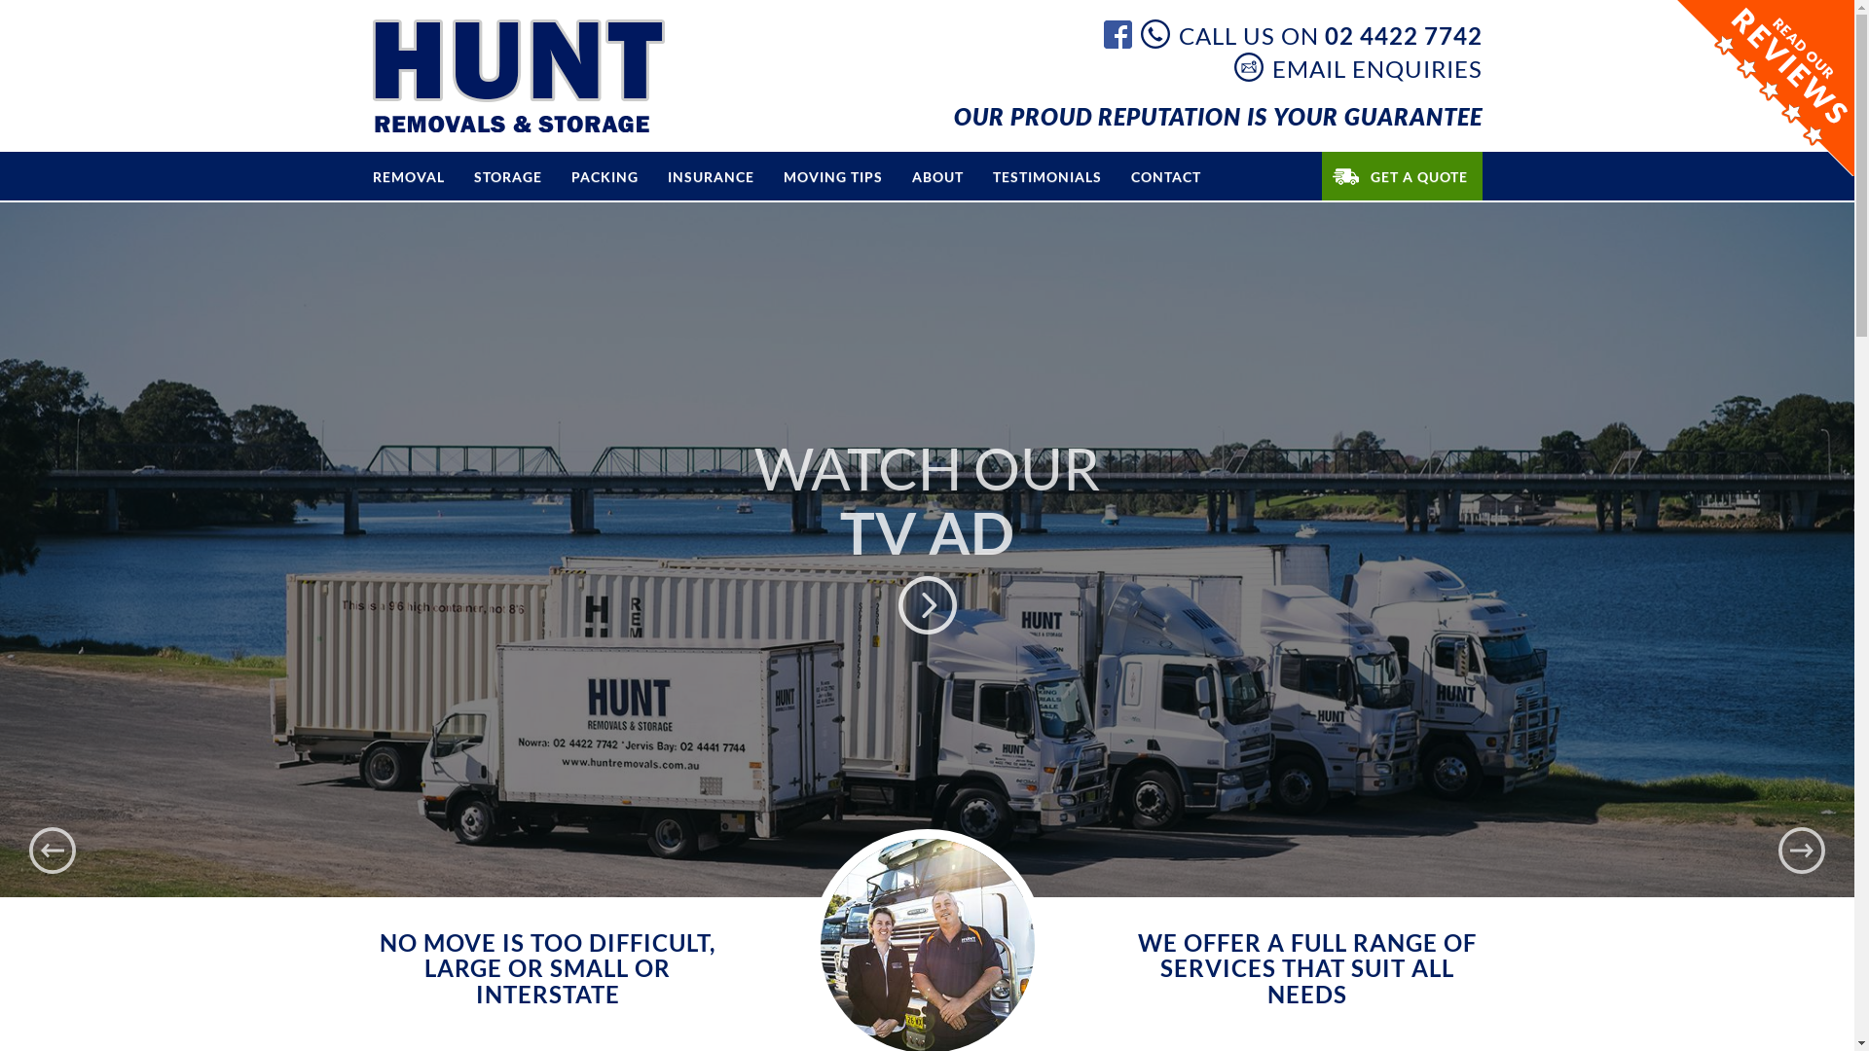 The width and height of the screenshot is (1869, 1051). I want to click on STORAGE, so click(508, 175).